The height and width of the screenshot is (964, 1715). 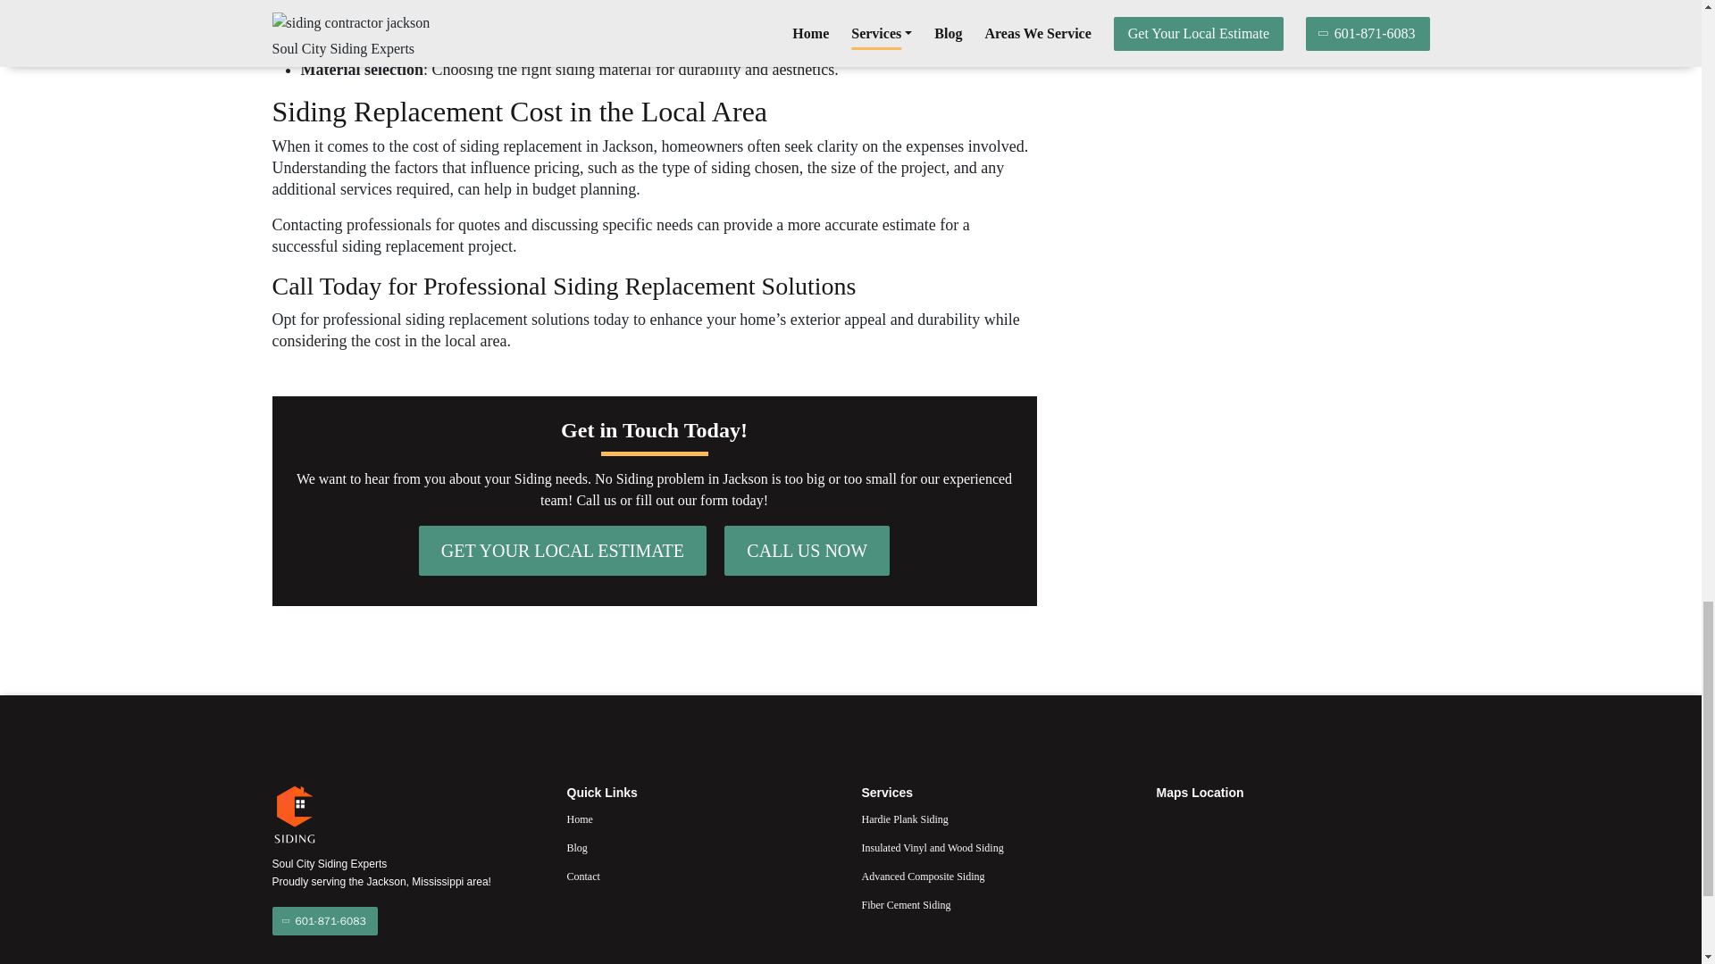 I want to click on Contact, so click(x=702, y=876).